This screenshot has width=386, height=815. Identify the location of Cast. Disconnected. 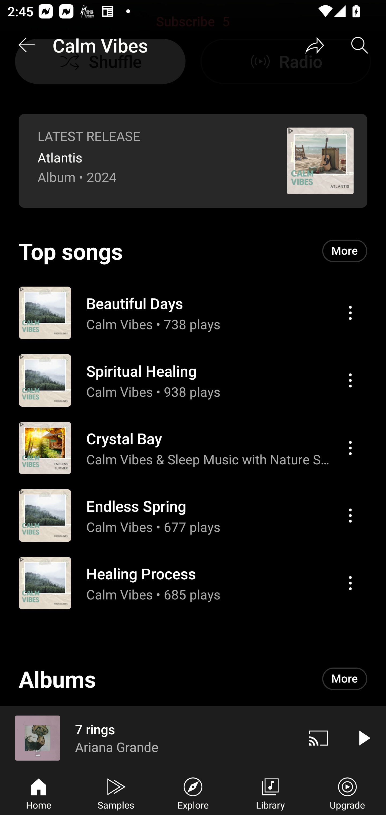
(318, 738).